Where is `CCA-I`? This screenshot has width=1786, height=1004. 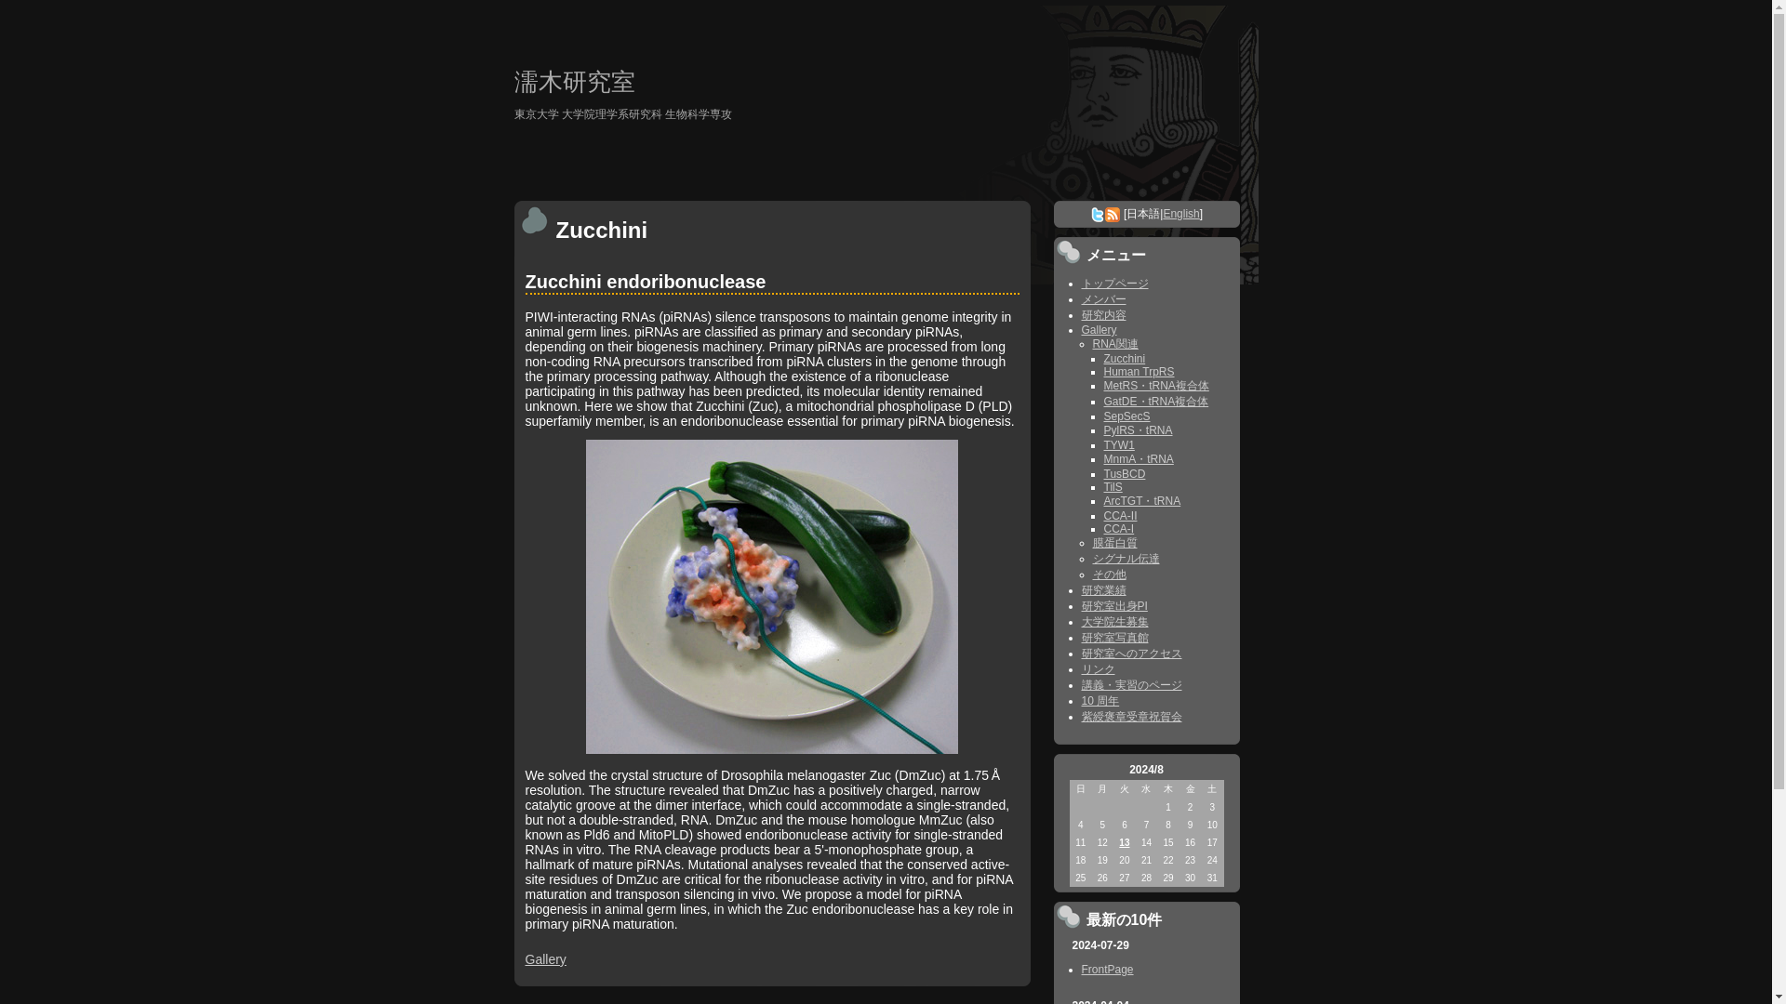
CCA-I is located at coordinates (1118, 528).